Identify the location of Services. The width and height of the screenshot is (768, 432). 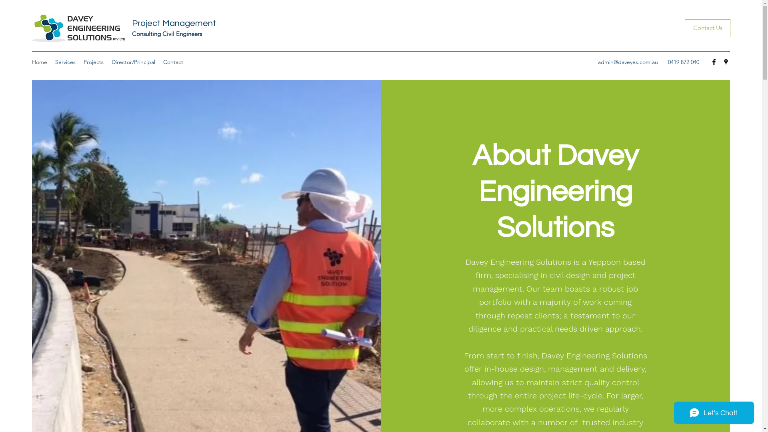
(66, 62).